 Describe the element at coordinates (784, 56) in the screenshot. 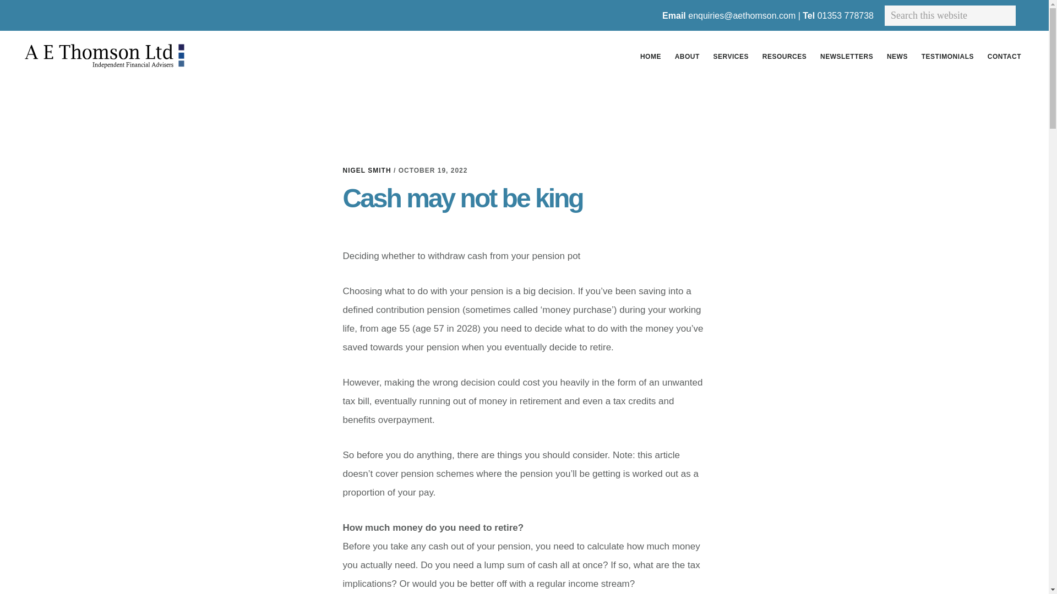

I see `RESOURCES` at that location.